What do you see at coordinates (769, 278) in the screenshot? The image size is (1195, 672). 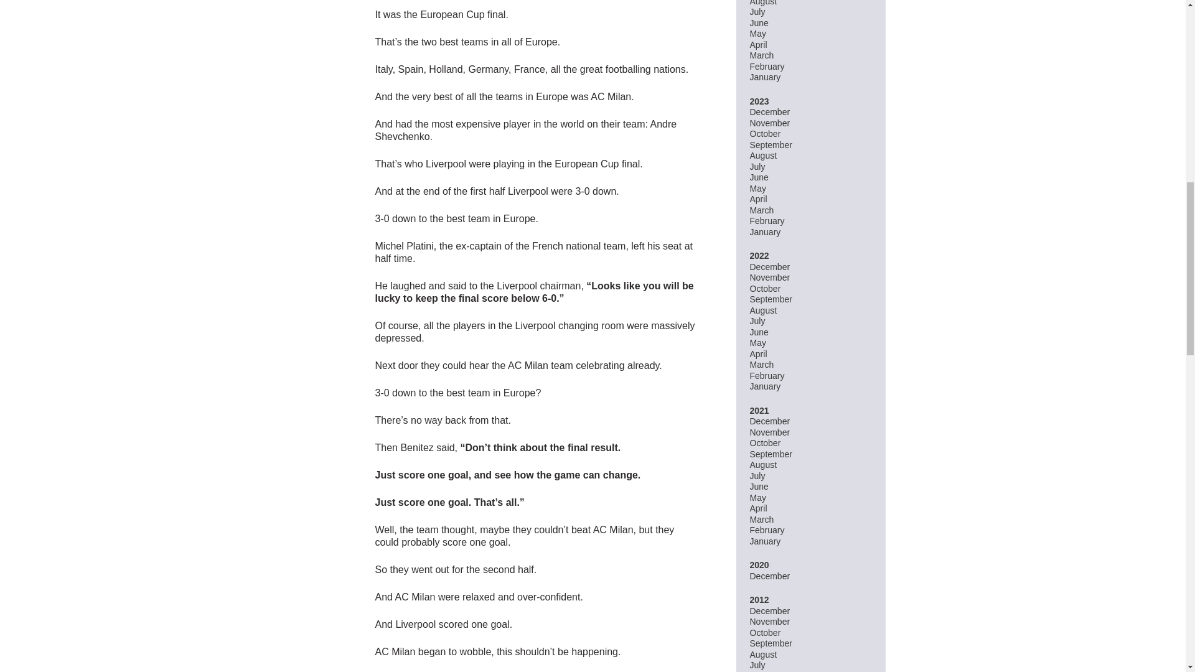 I see `November` at bounding box center [769, 278].